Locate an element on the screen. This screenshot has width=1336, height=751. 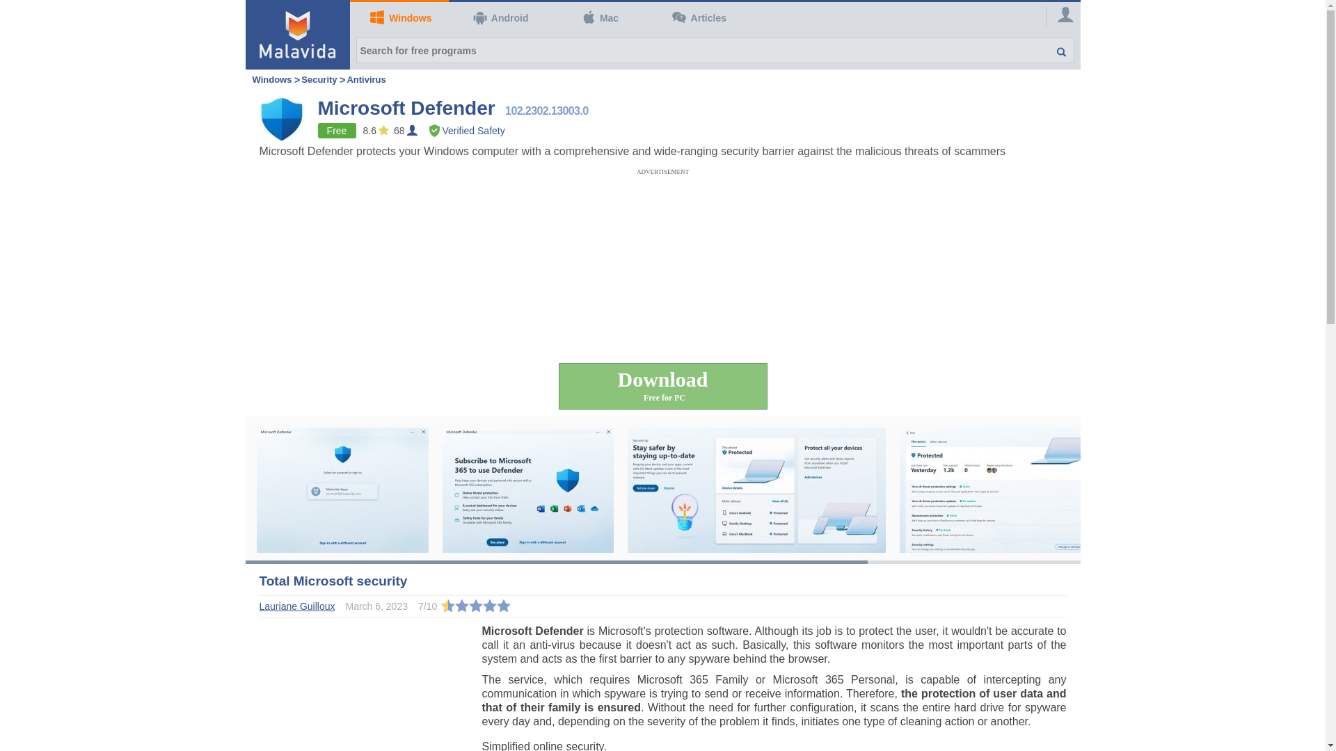
Windows is located at coordinates (271, 79).